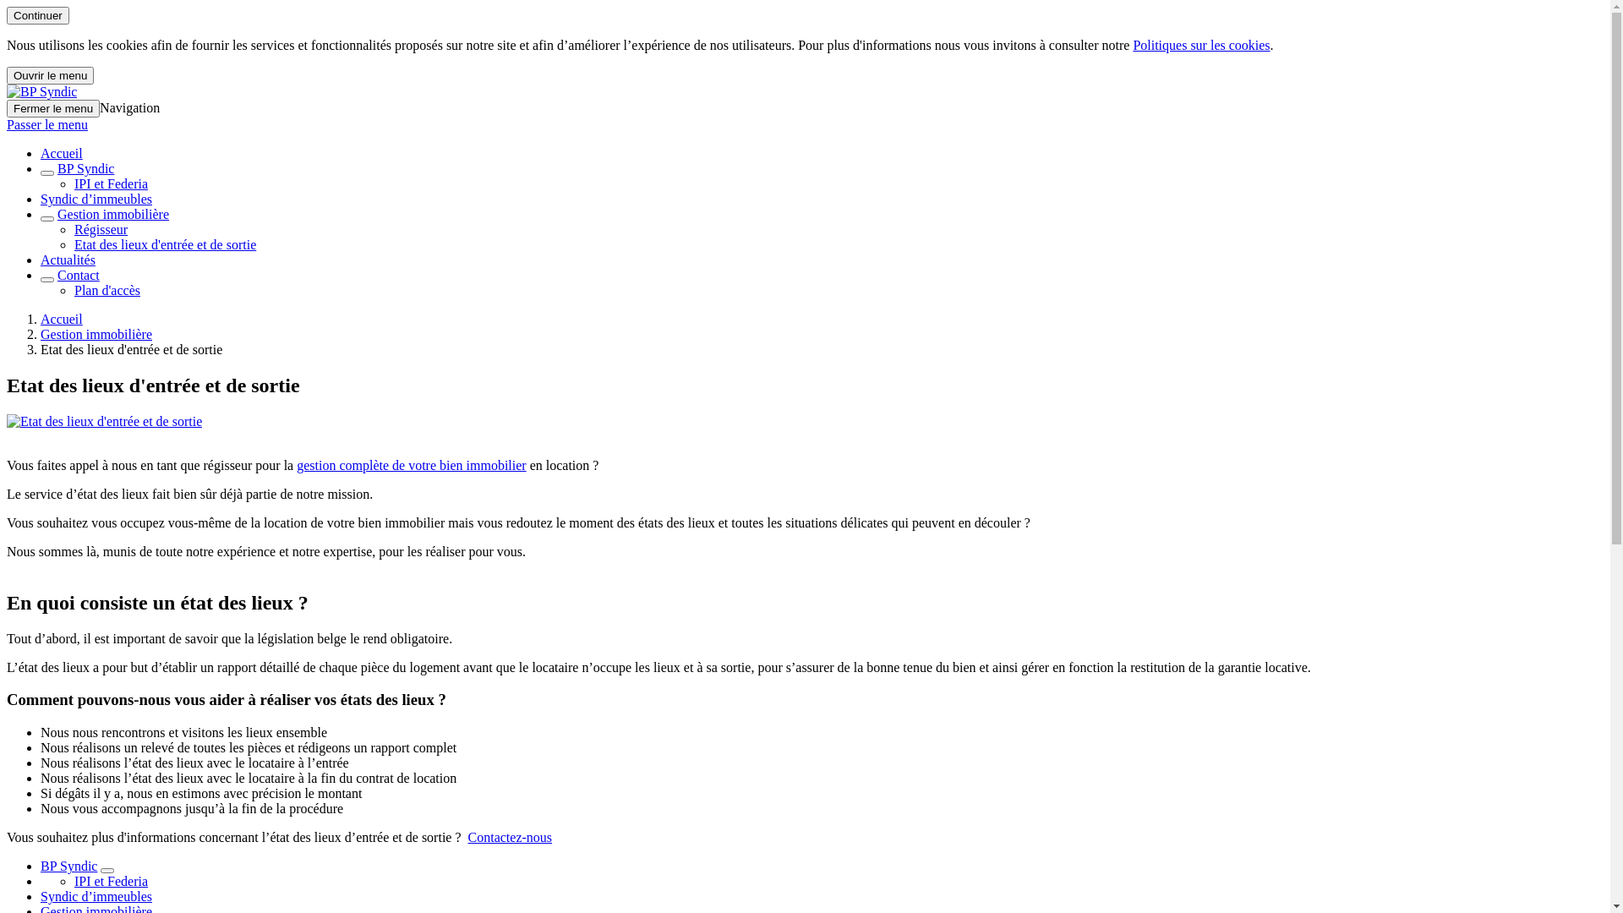  What do you see at coordinates (79, 276) in the screenshot?
I see `Contact` at bounding box center [79, 276].